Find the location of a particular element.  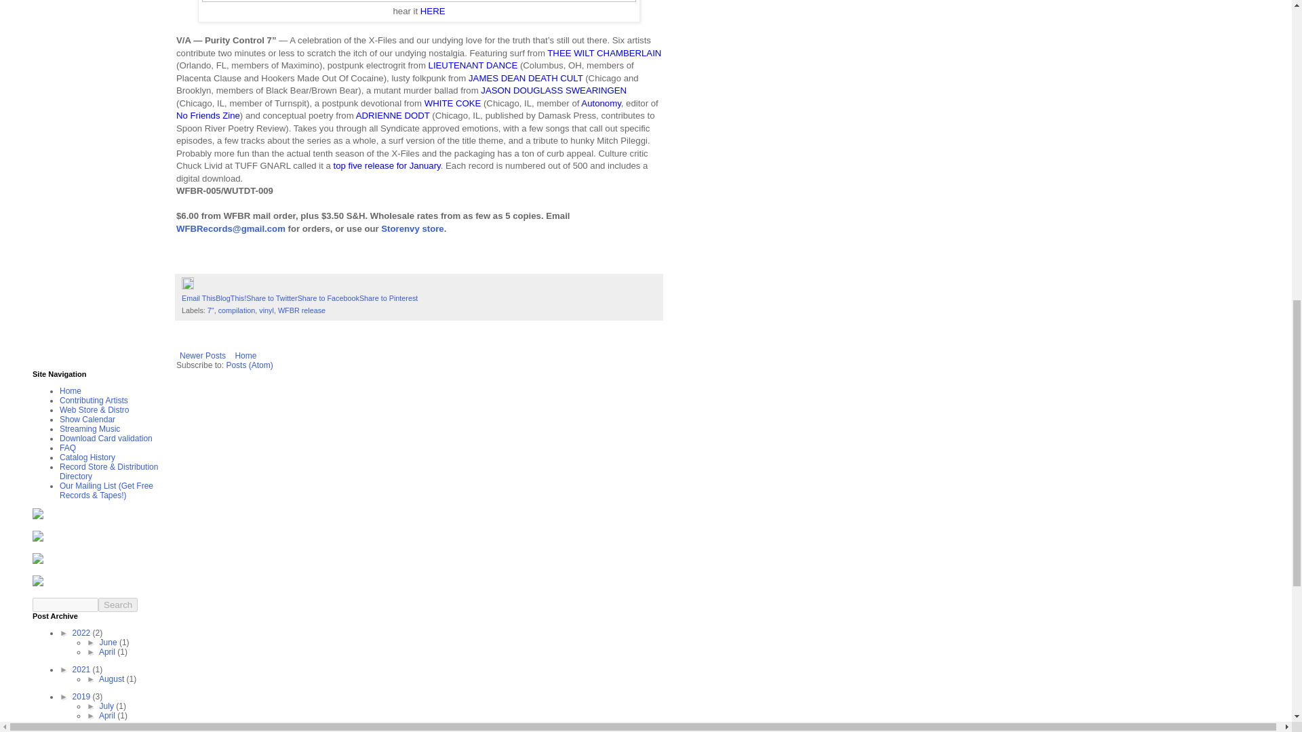

Show Calendar is located at coordinates (87, 420).